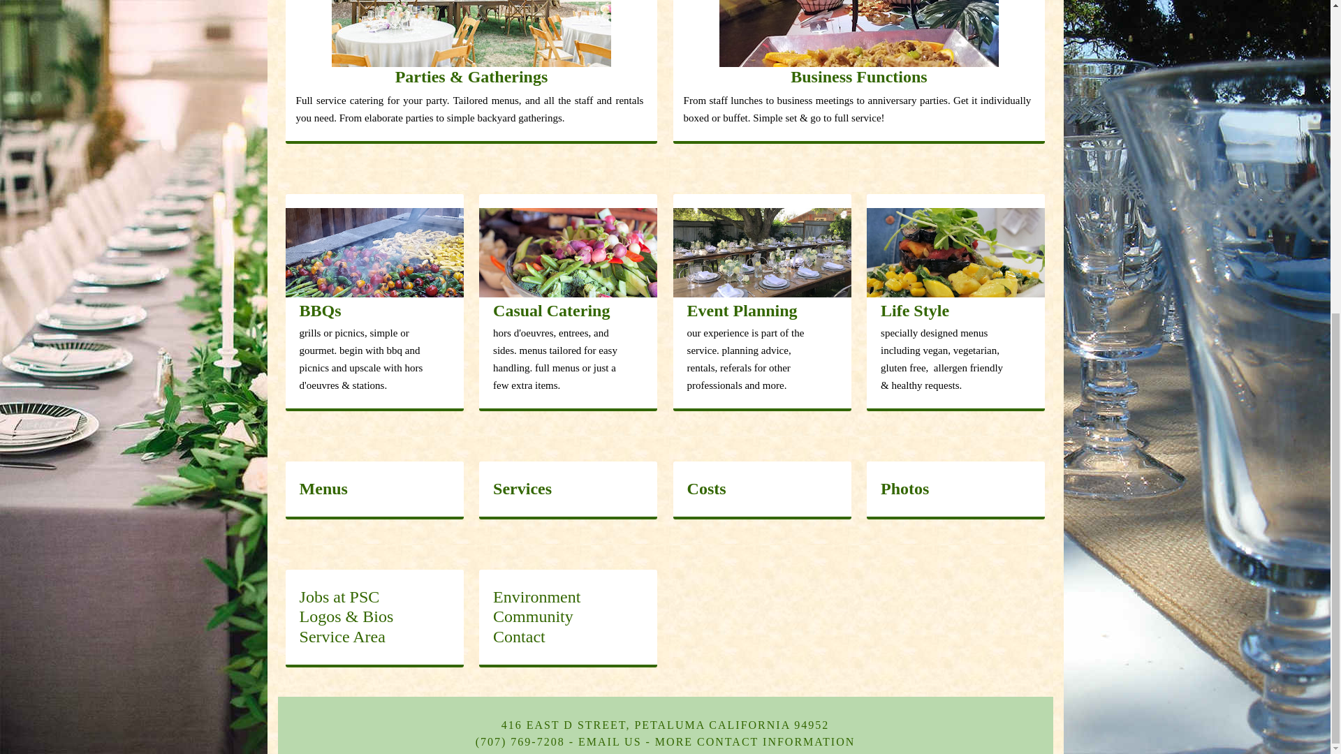 This screenshot has height=754, width=1341. What do you see at coordinates (567, 283) in the screenshot?
I see `Casual Catering` at bounding box center [567, 283].